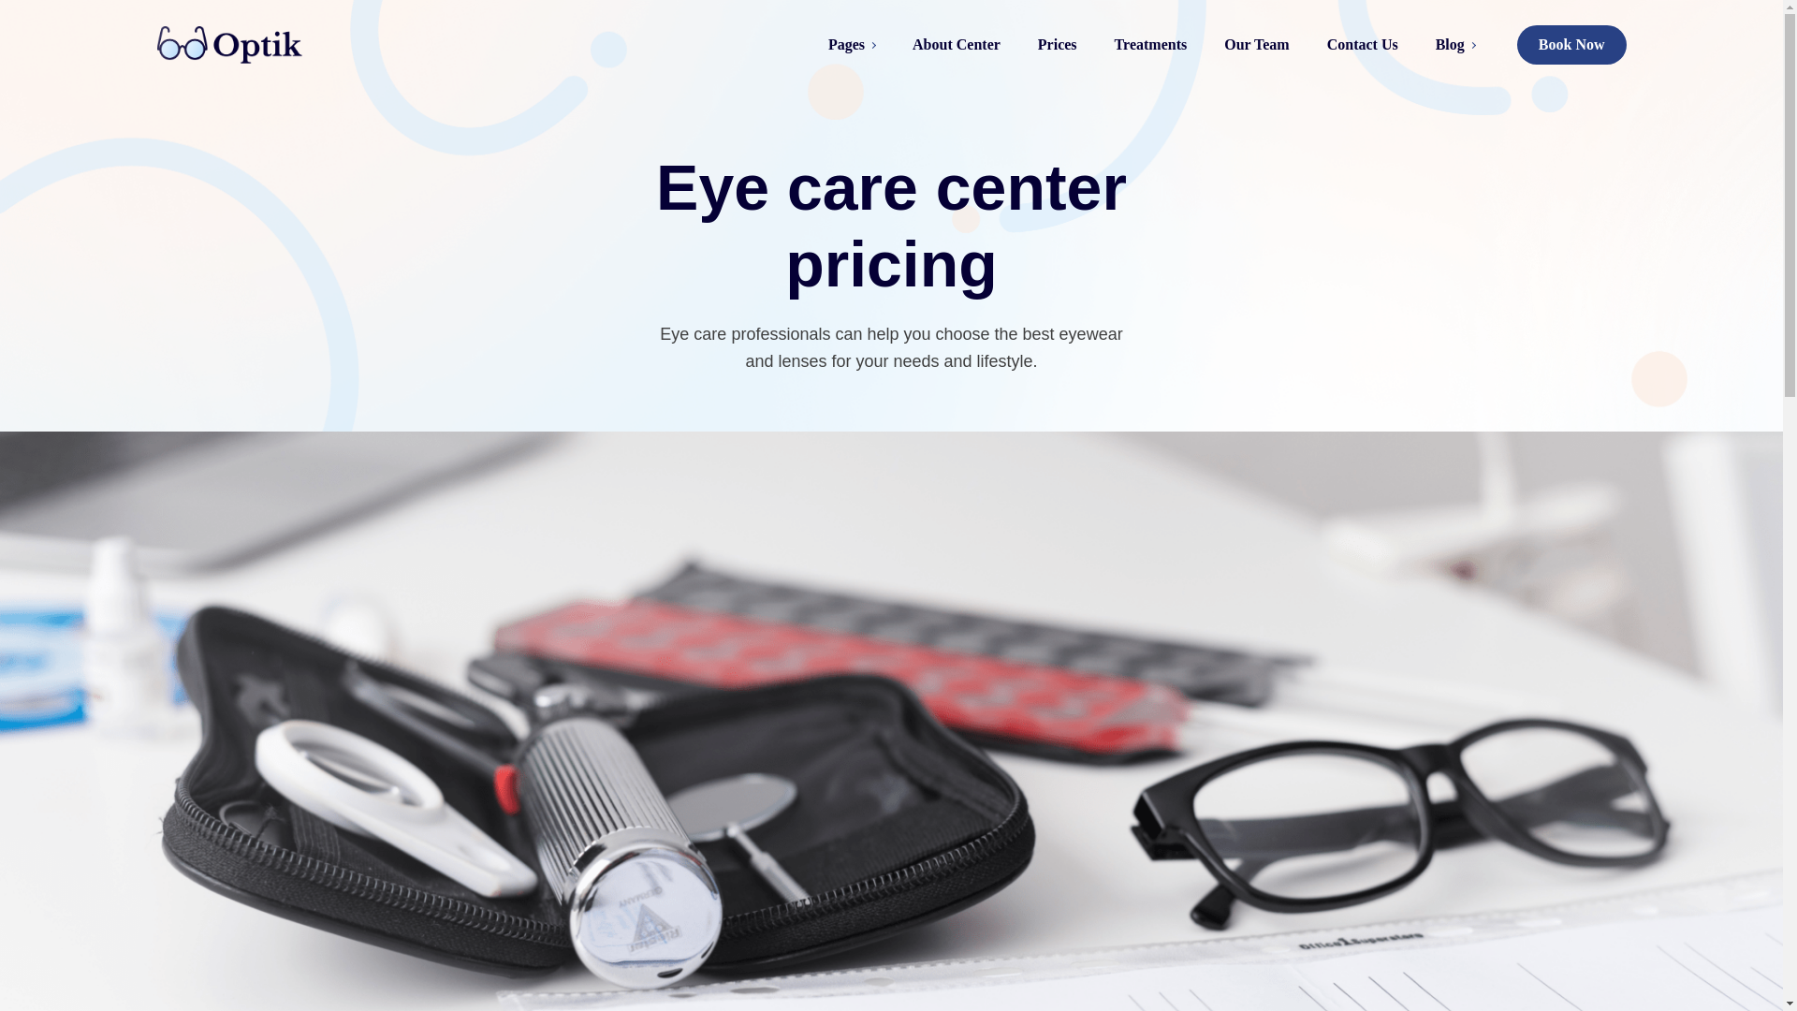 This screenshot has height=1011, width=1797. I want to click on Treatments, so click(1151, 45).